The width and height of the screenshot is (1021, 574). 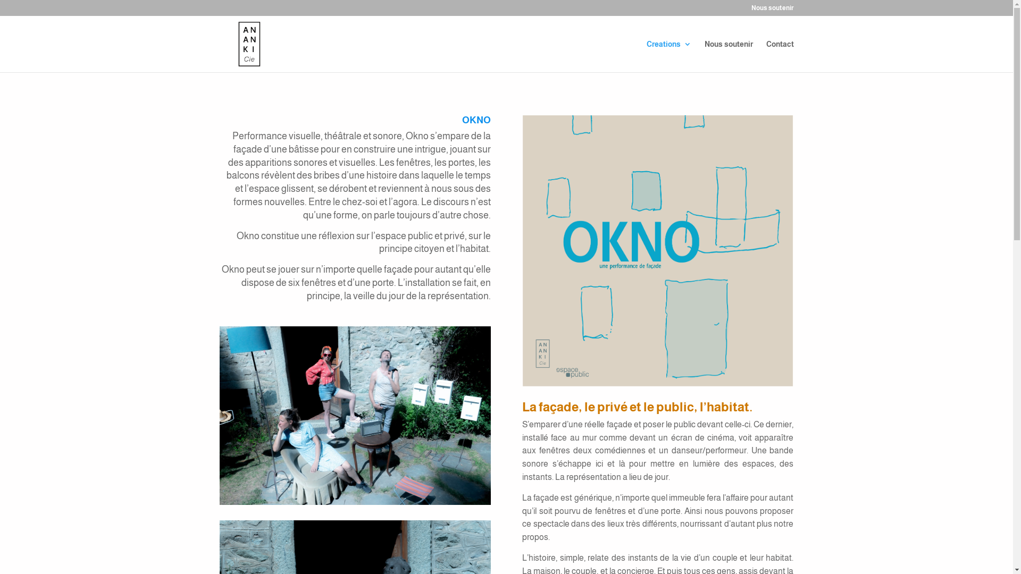 What do you see at coordinates (780, 56) in the screenshot?
I see `Contact` at bounding box center [780, 56].